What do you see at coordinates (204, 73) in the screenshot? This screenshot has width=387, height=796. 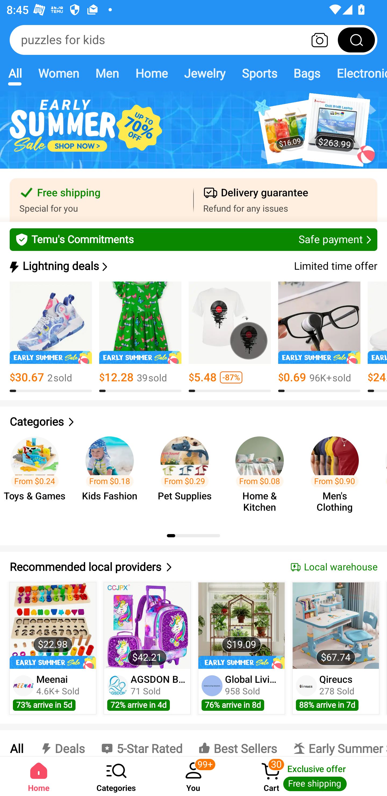 I see `Jewelry` at bounding box center [204, 73].